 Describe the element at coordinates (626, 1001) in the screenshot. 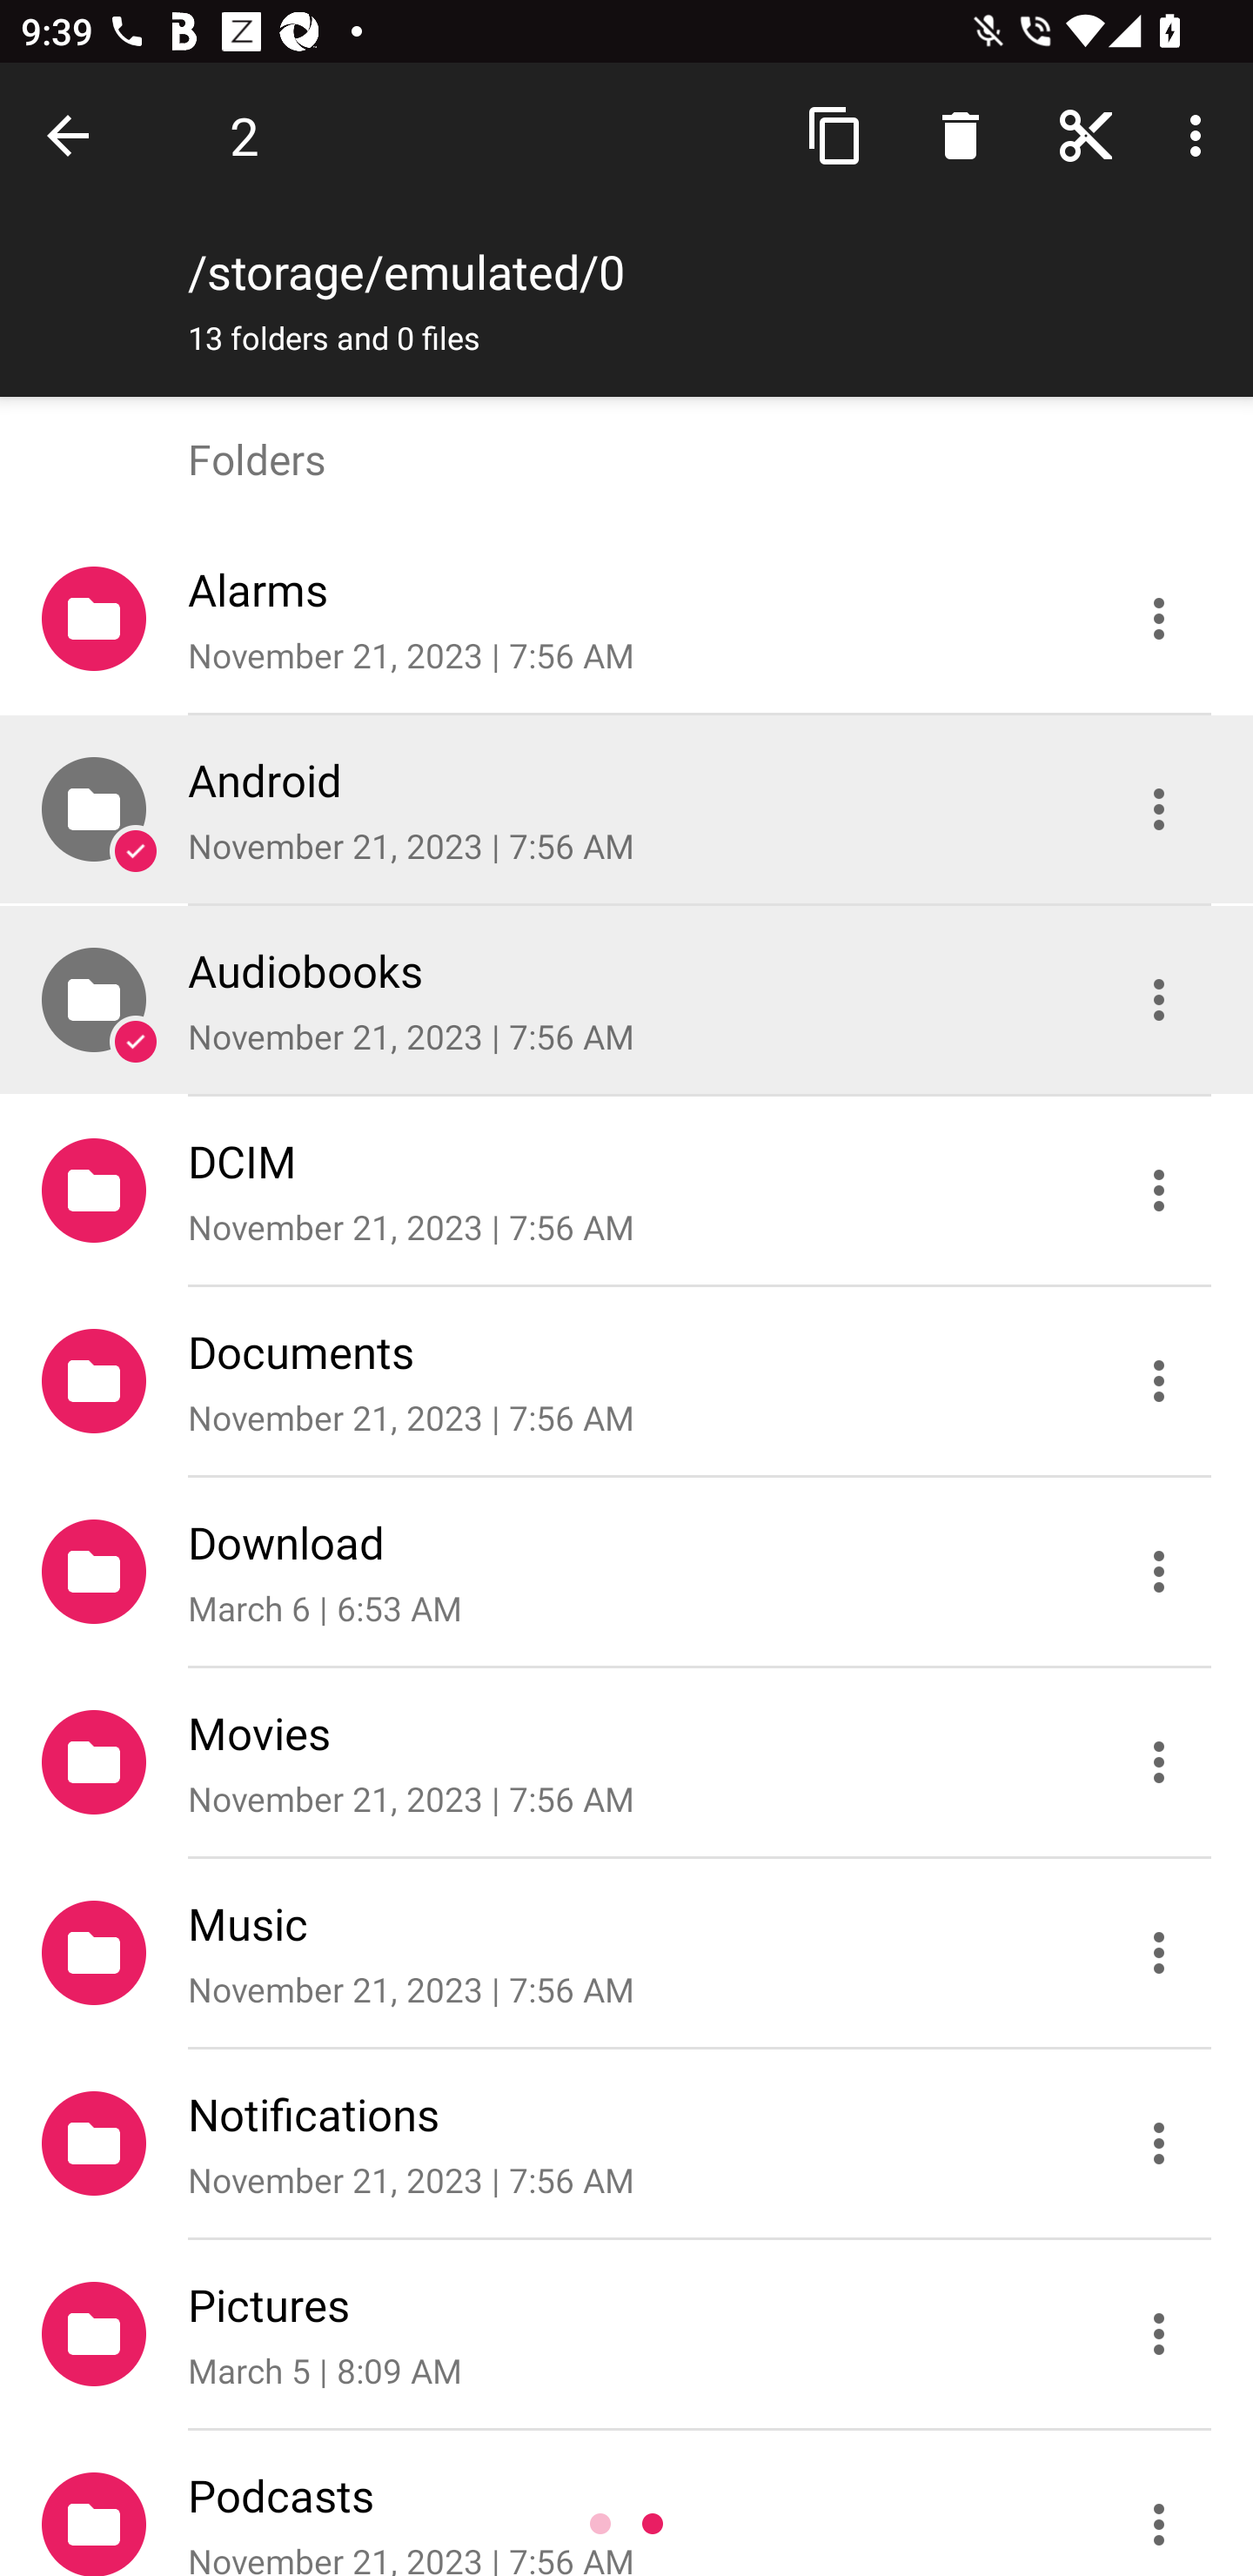

I see `Audiobooks November 21, 2023 | 7:56 AM` at that location.